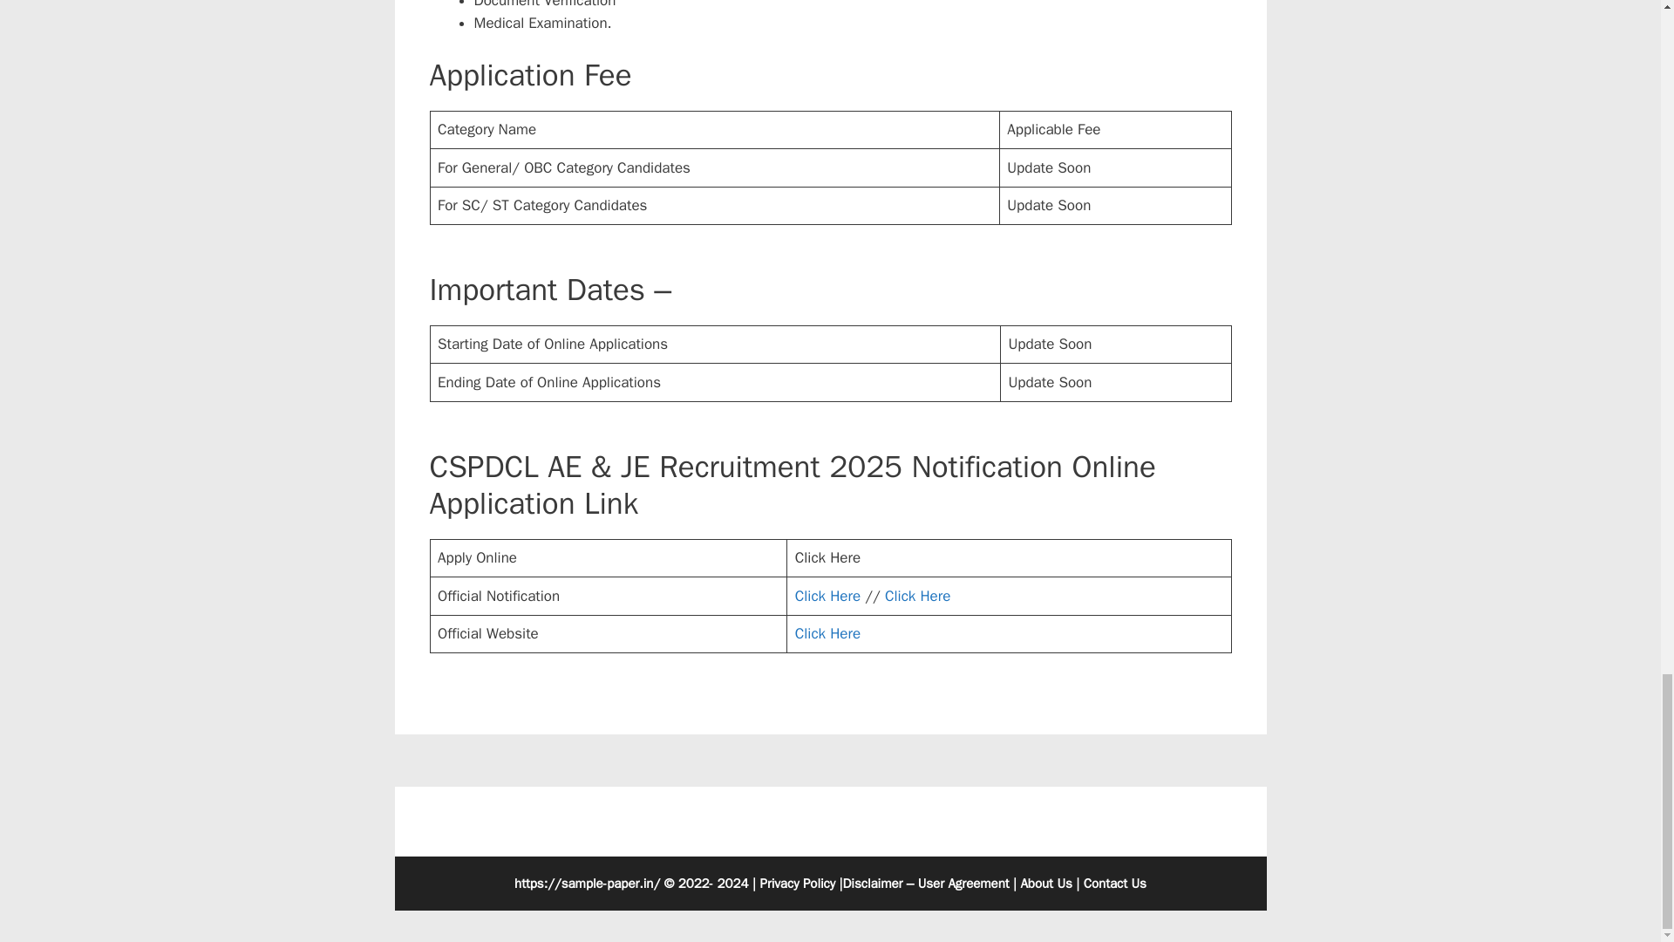 The width and height of the screenshot is (1674, 942). What do you see at coordinates (797, 883) in the screenshot?
I see `Privacy Policy` at bounding box center [797, 883].